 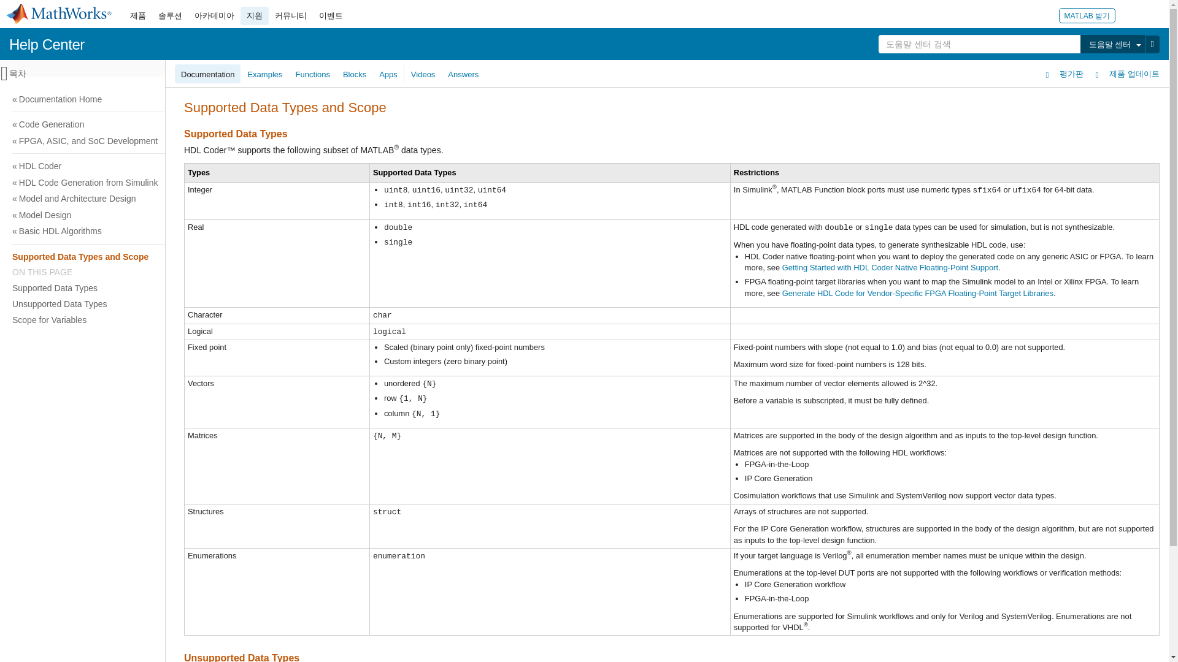 I want to click on FPGA, ASIC, and SoC Development, so click(x=583, y=141).